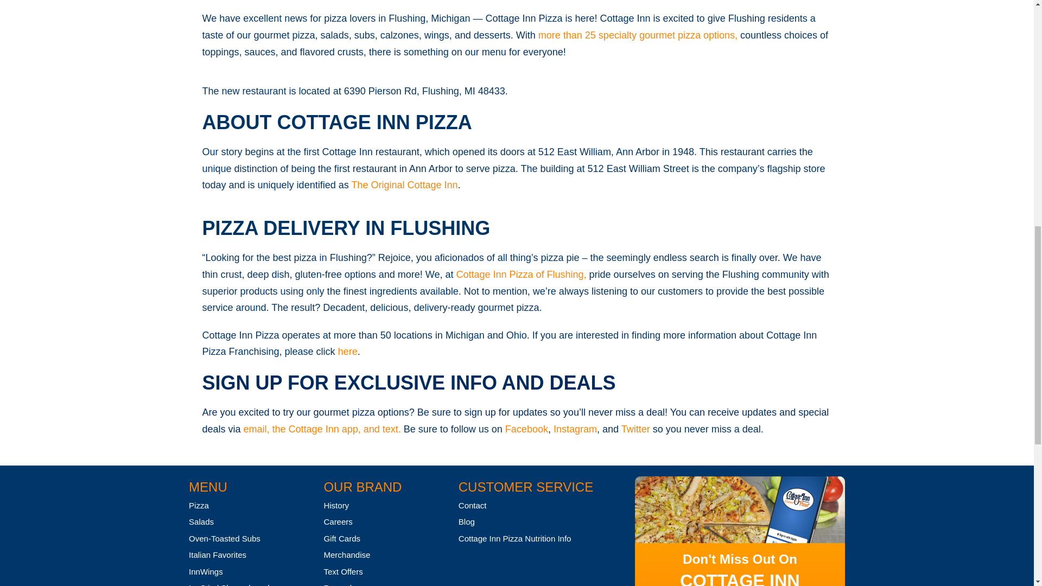  I want to click on Twitter, so click(636, 429).